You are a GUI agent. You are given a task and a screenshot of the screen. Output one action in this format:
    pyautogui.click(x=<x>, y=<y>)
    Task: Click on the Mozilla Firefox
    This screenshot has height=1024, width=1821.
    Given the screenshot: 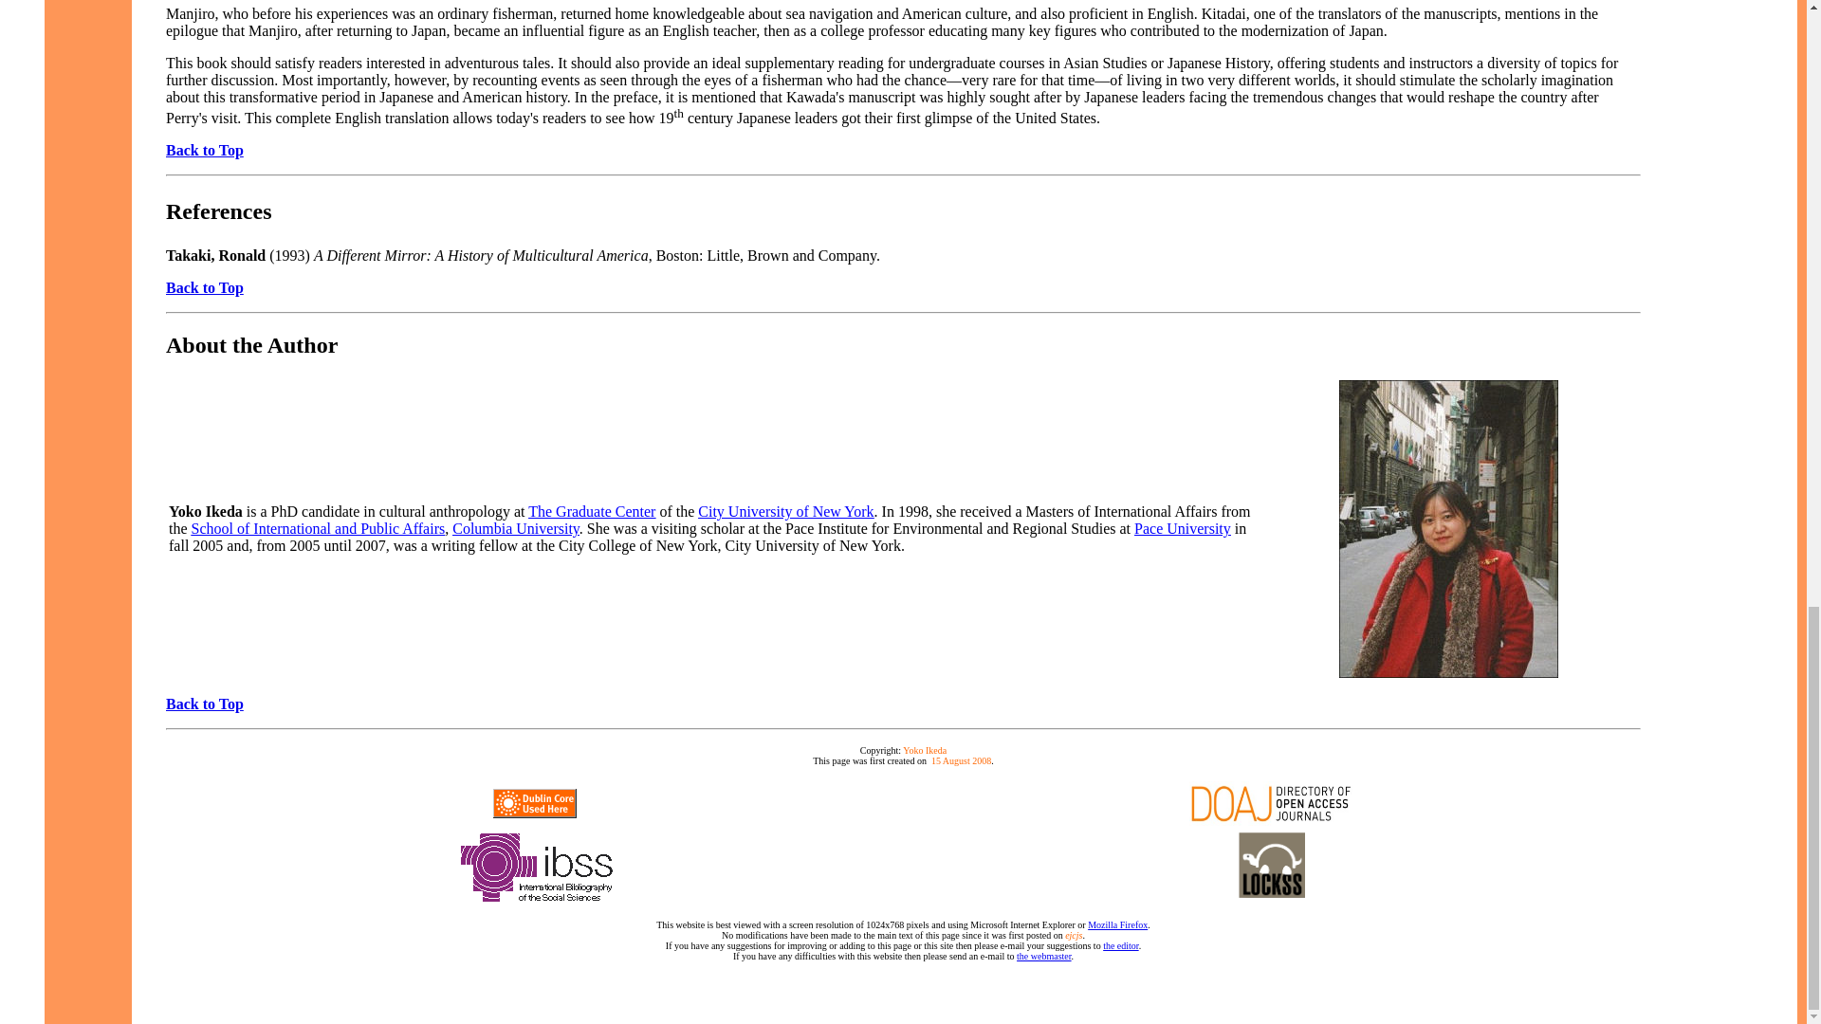 What is the action you would take?
    pyautogui.click(x=1117, y=923)
    